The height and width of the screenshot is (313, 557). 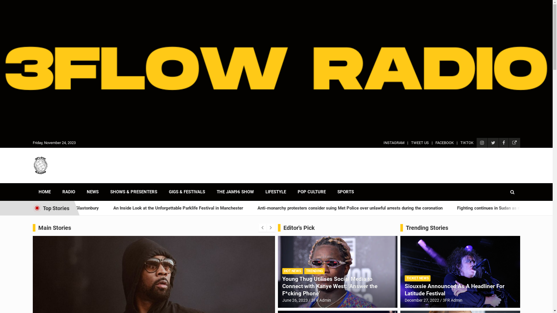 I want to click on 3FR Admin, so click(x=321, y=300).